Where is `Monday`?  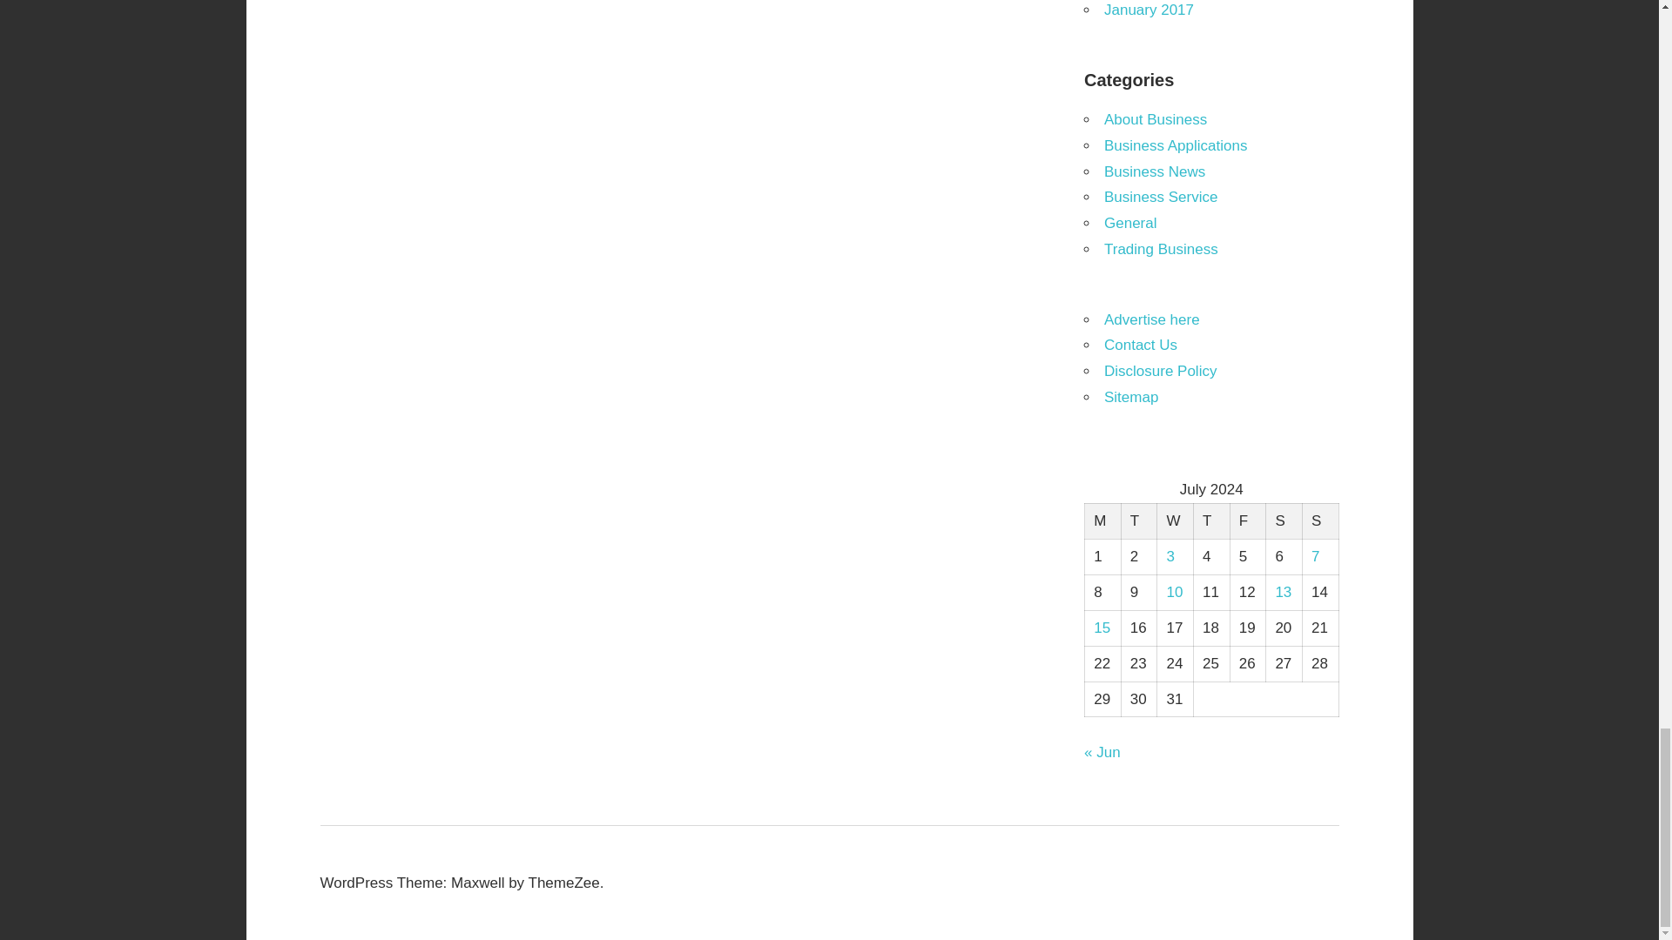
Monday is located at coordinates (1103, 520).